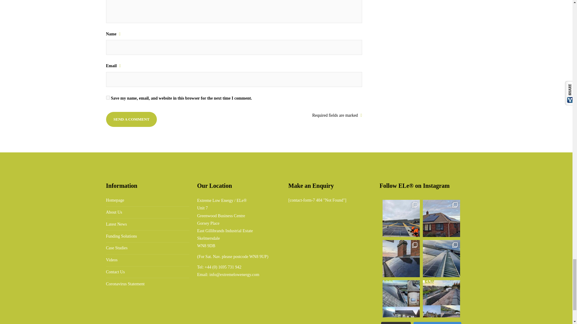 This screenshot has width=577, height=324. Describe the element at coordinates (131, 119) in the screenshot. I see `Send a comment` at that location.